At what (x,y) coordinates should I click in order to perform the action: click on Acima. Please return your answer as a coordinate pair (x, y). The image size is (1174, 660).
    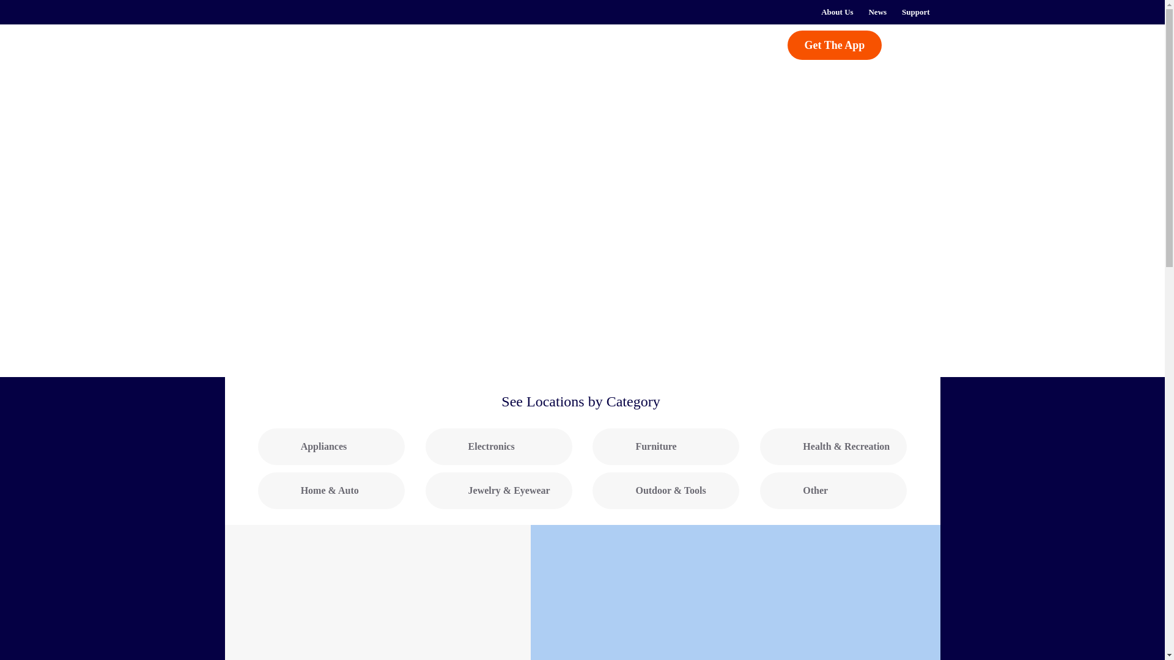
    Looking at the image, I should click on (289, 51).